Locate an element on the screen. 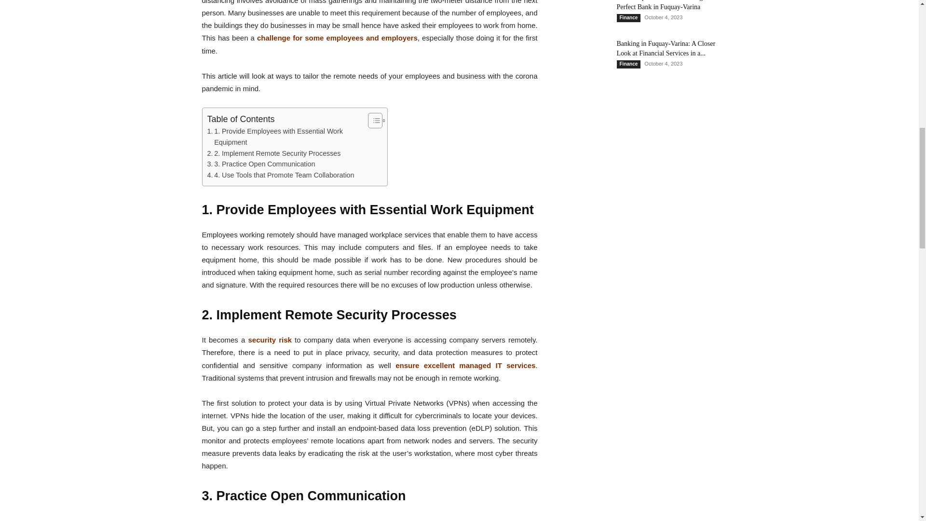 Image resolution: width=926 pixels, height=521 pixels. 4. Use Tools that Promote Team Collaboration is located at coordinates (281, 175).